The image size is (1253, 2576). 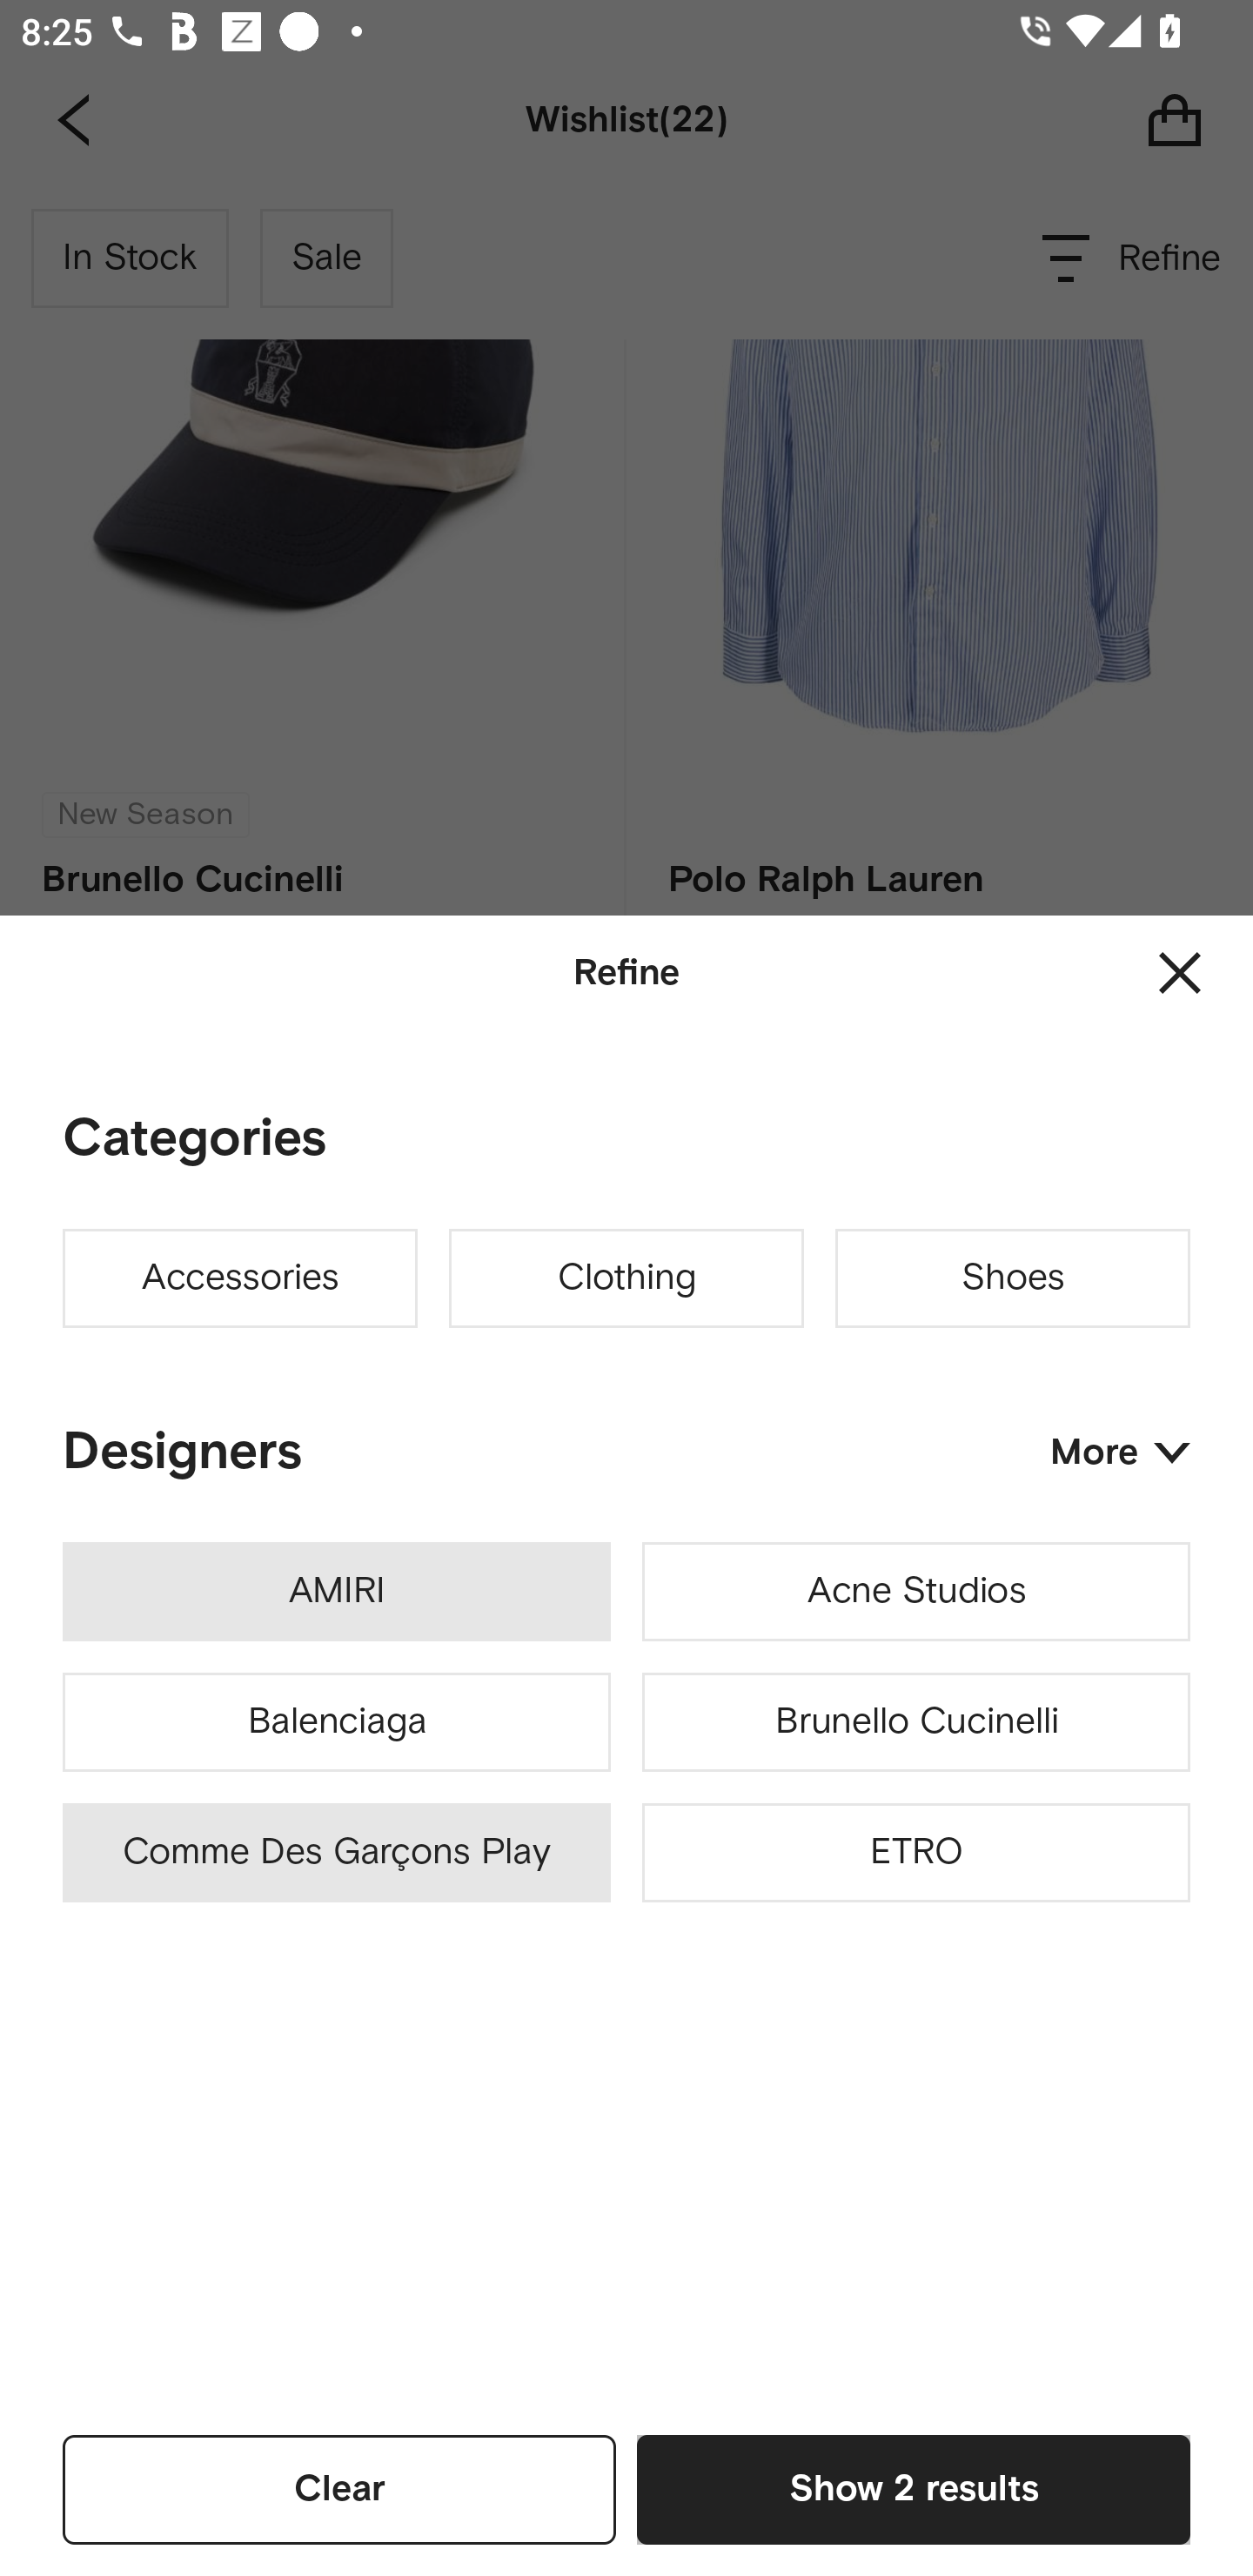 I want to click on Clothing, so click(x=626, y=1278).